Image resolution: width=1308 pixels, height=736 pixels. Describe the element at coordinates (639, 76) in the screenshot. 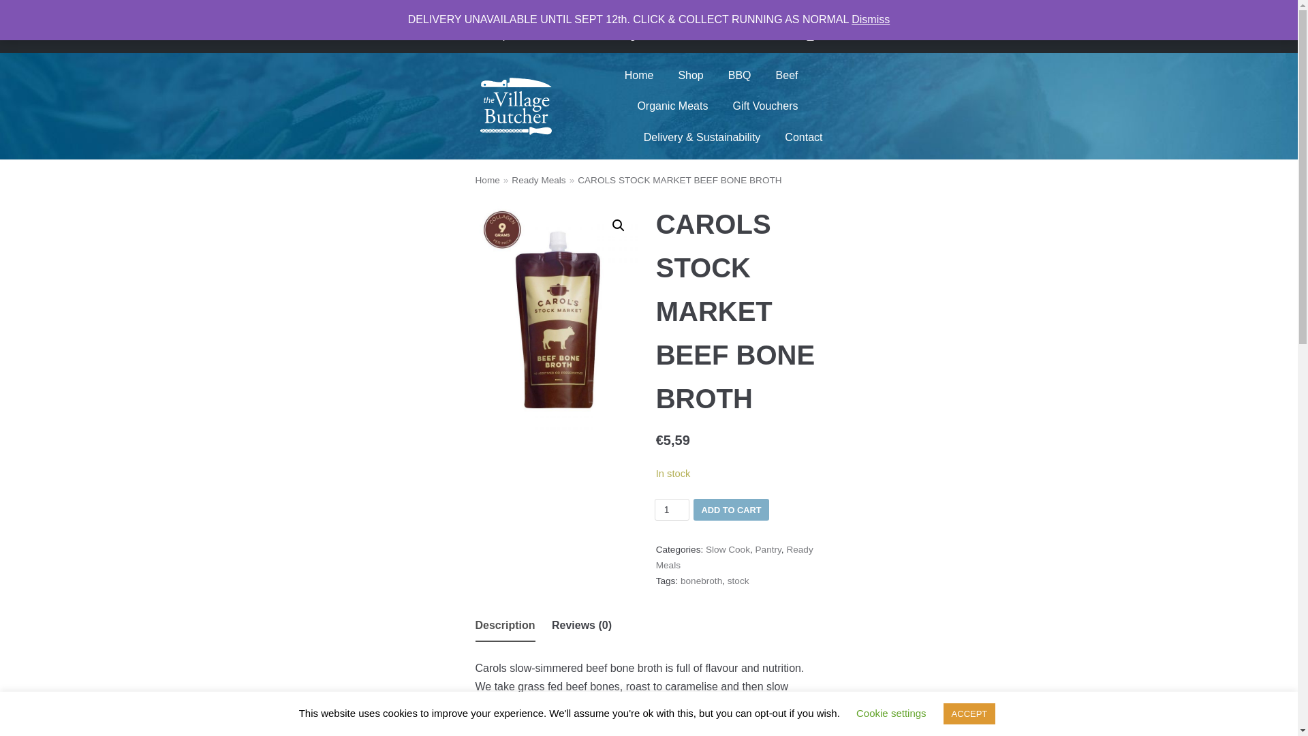

I see `Home` at that location.